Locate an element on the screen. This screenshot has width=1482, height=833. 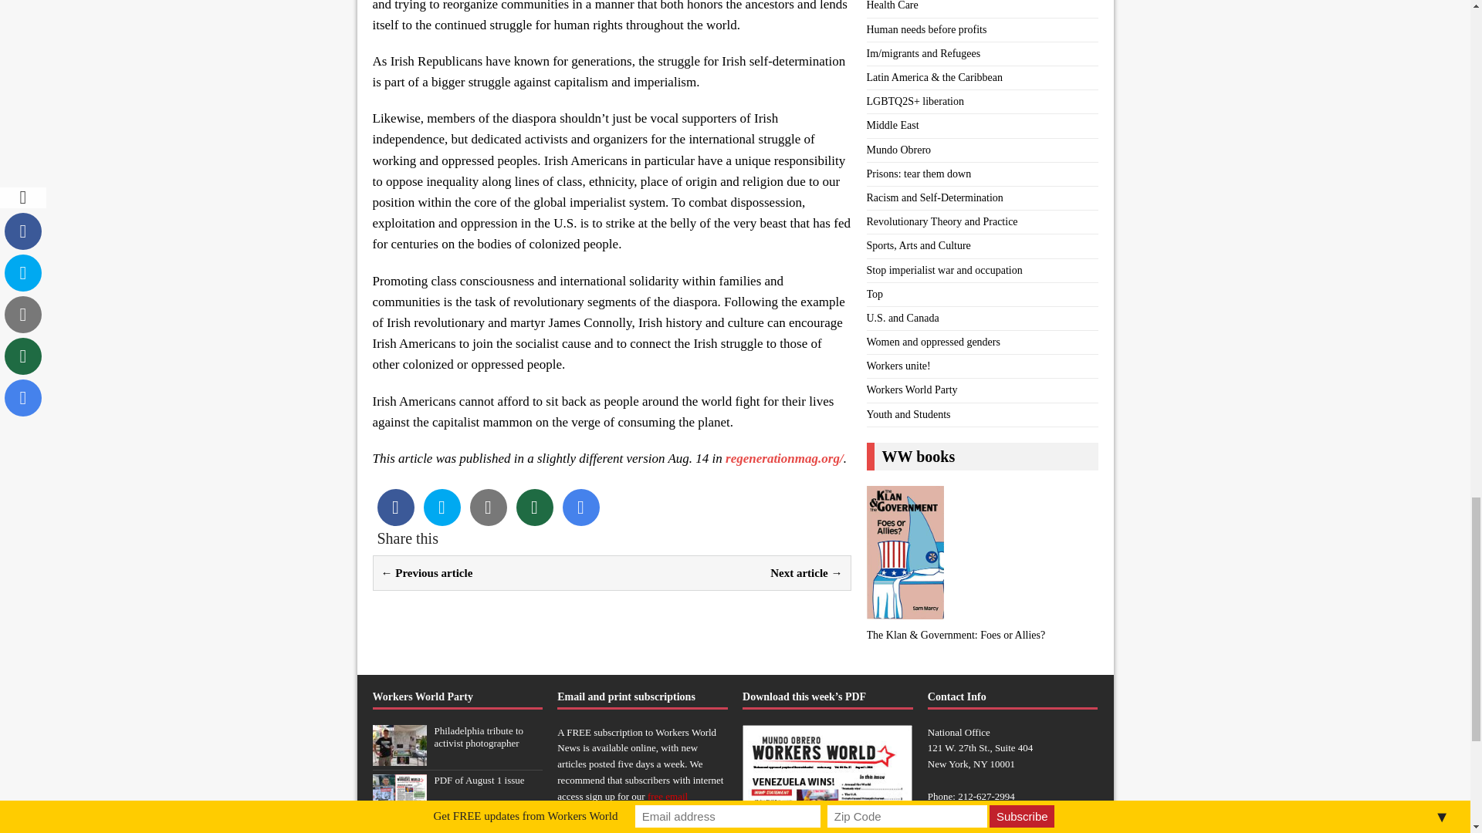
Venezuela wins! is located at coordinates (467, 828).